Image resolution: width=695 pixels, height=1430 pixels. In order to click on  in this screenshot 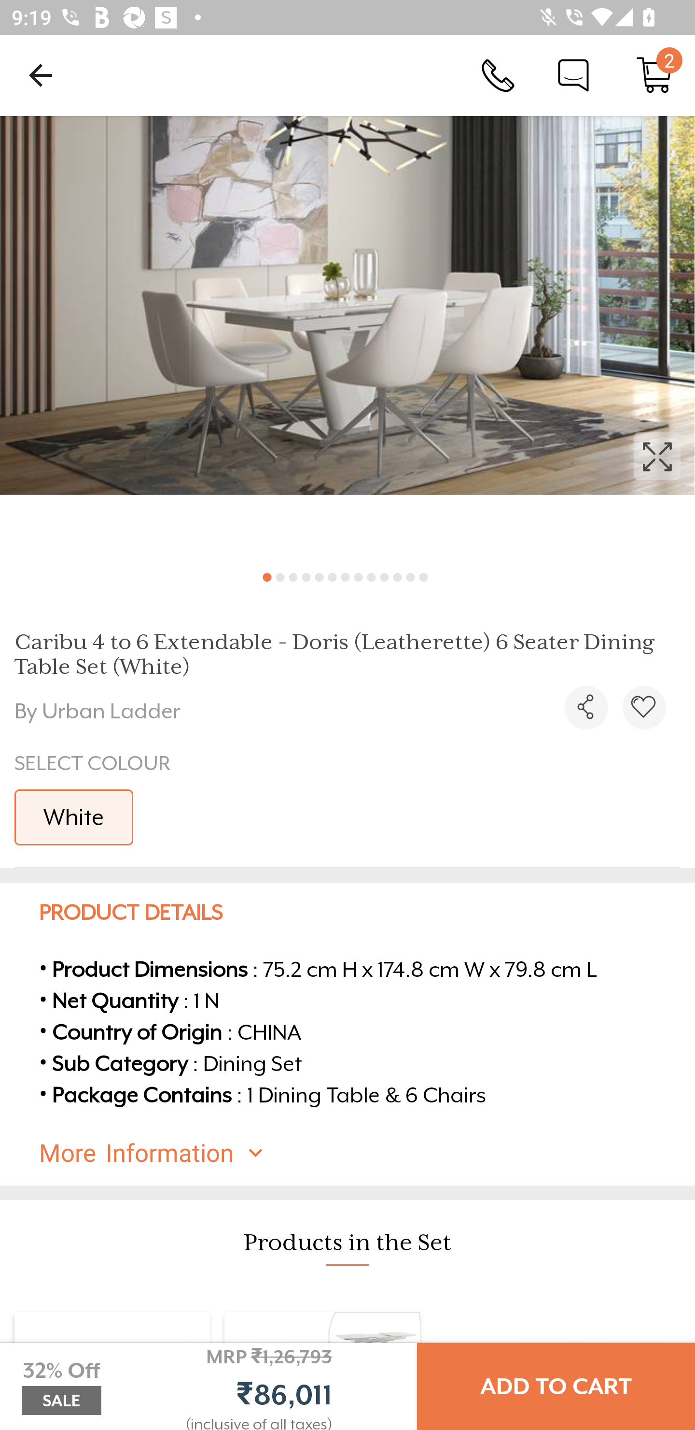, I will do `click(586, 707)`.